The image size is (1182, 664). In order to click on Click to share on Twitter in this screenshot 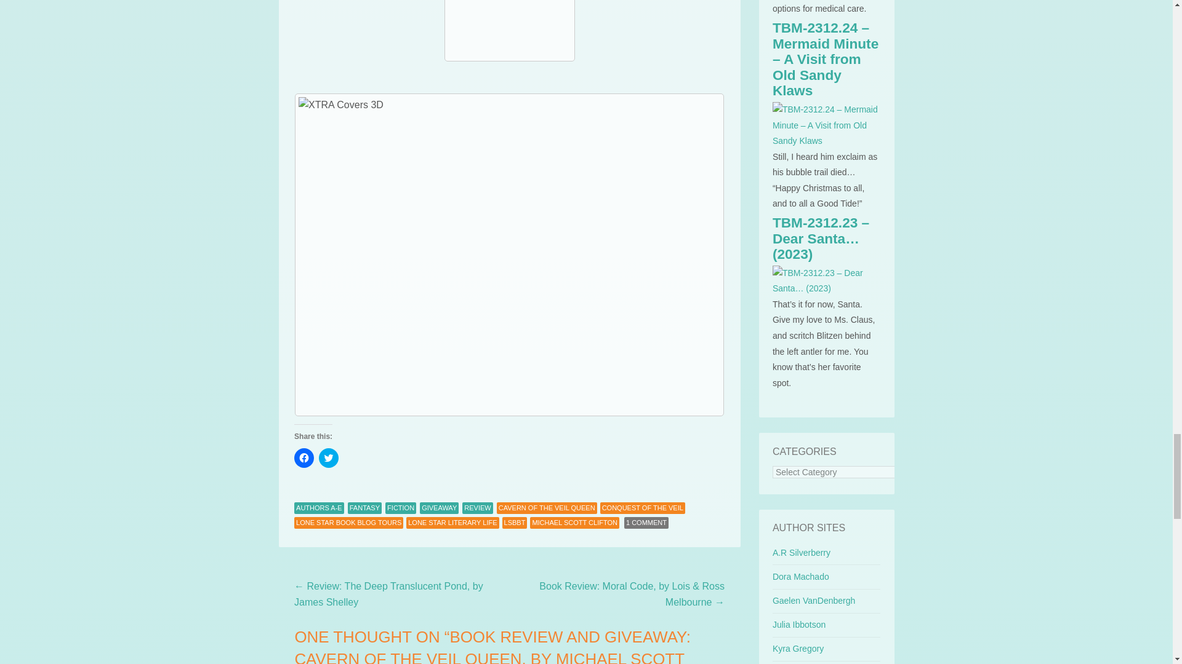, I will do `click(329, 458)`.